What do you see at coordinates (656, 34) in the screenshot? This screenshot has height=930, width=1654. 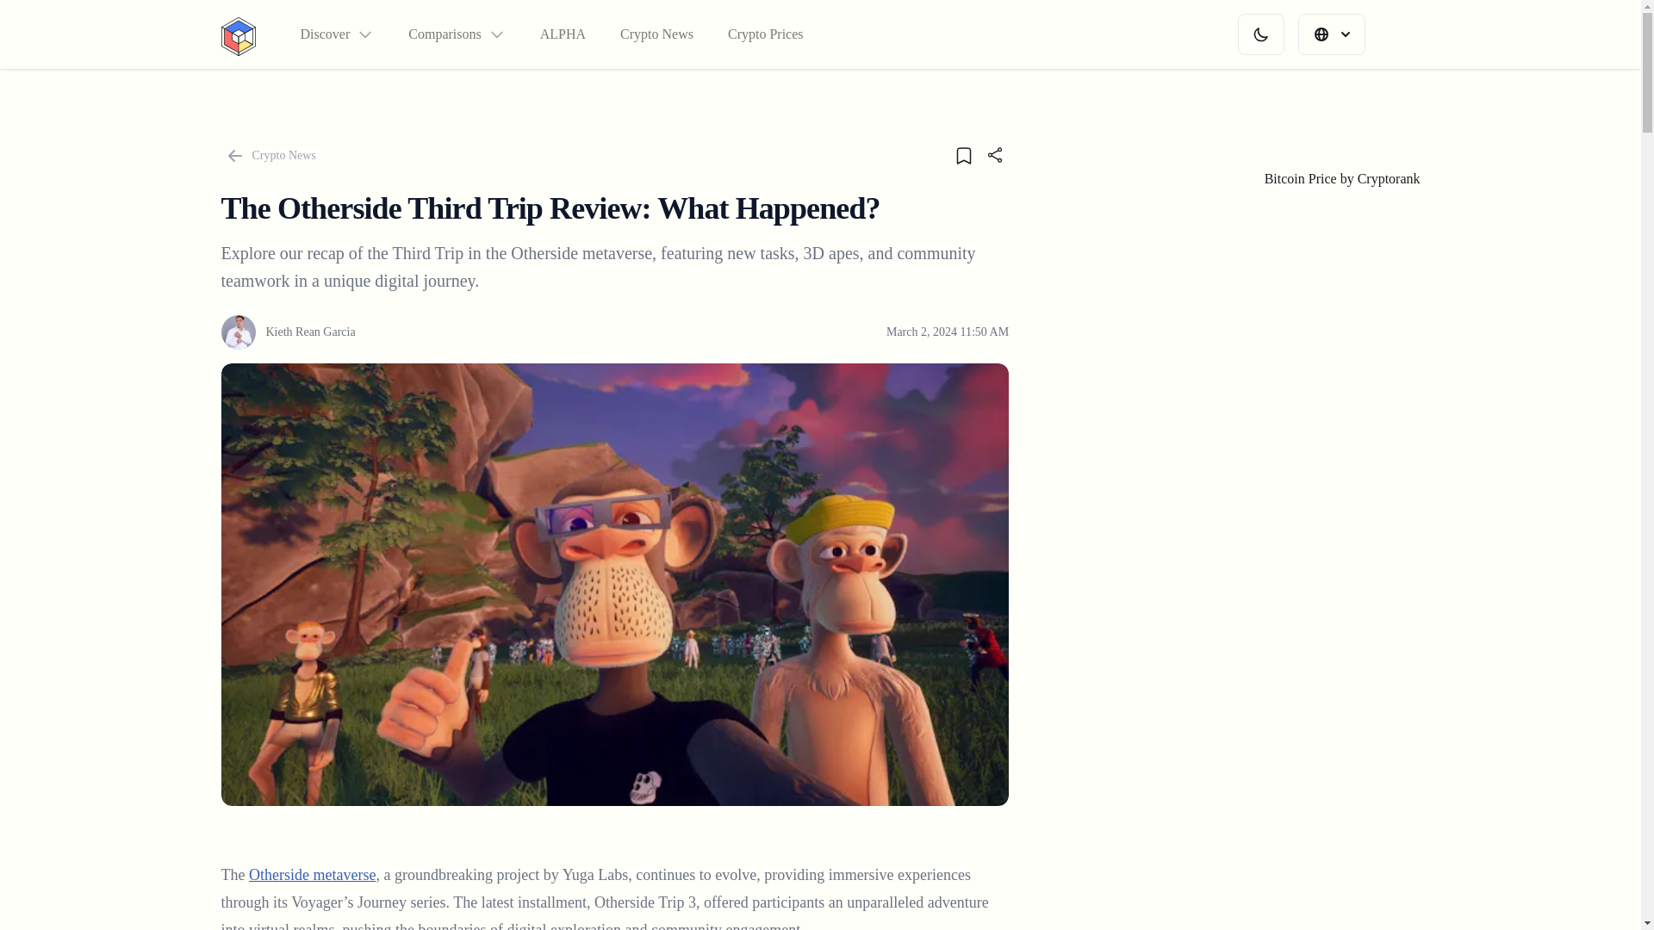 I see `Crypto News` at bounding box center [656, 34].